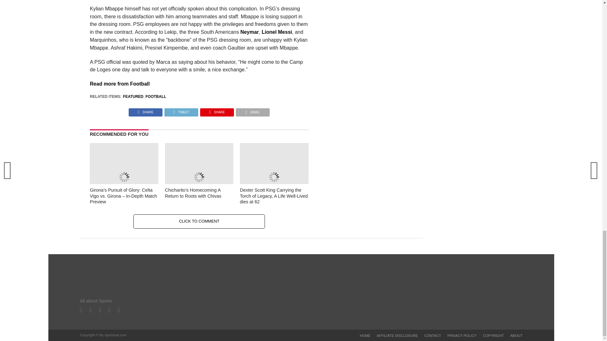 The width and height of the screenshot is (607, 341). I want to click on Tweet This Post, so click(181, 111).